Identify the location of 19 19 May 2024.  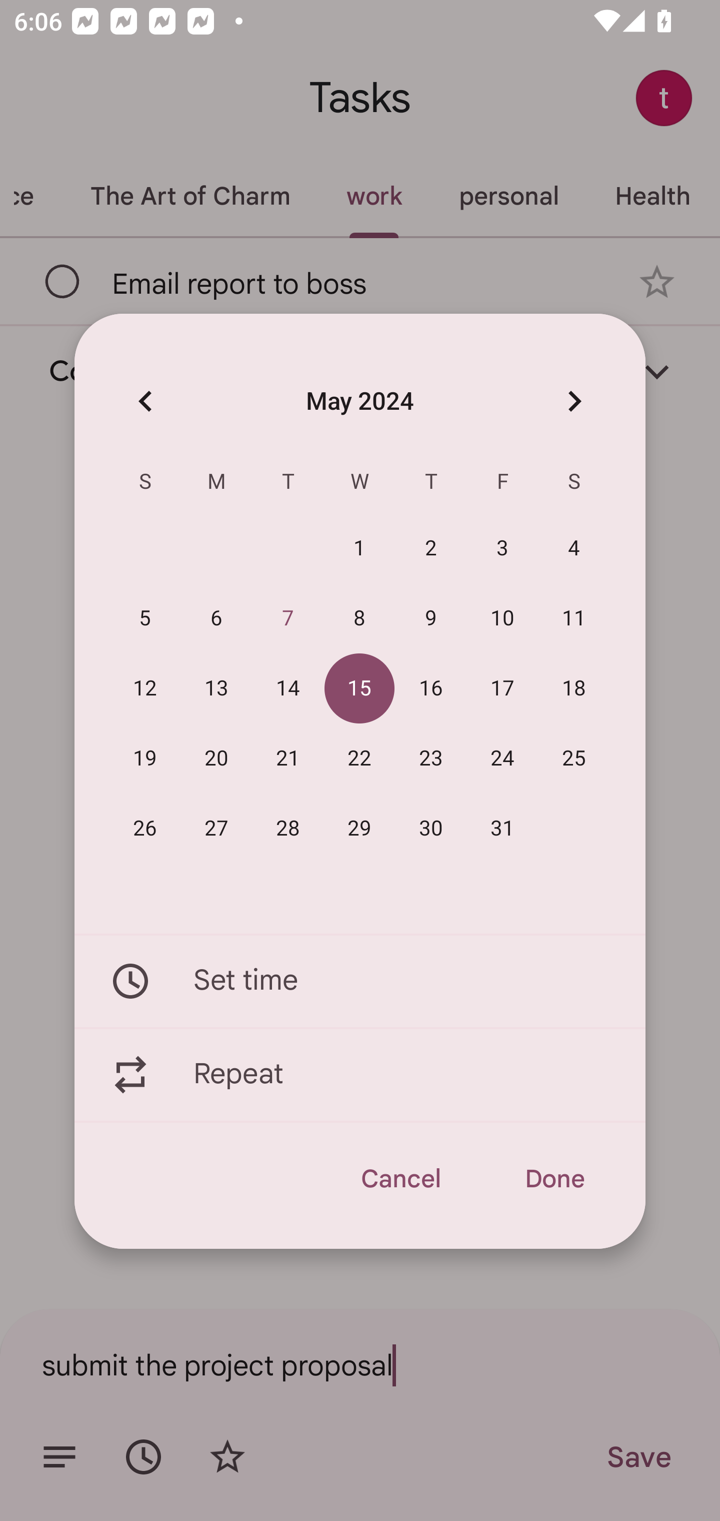
(145, 758).